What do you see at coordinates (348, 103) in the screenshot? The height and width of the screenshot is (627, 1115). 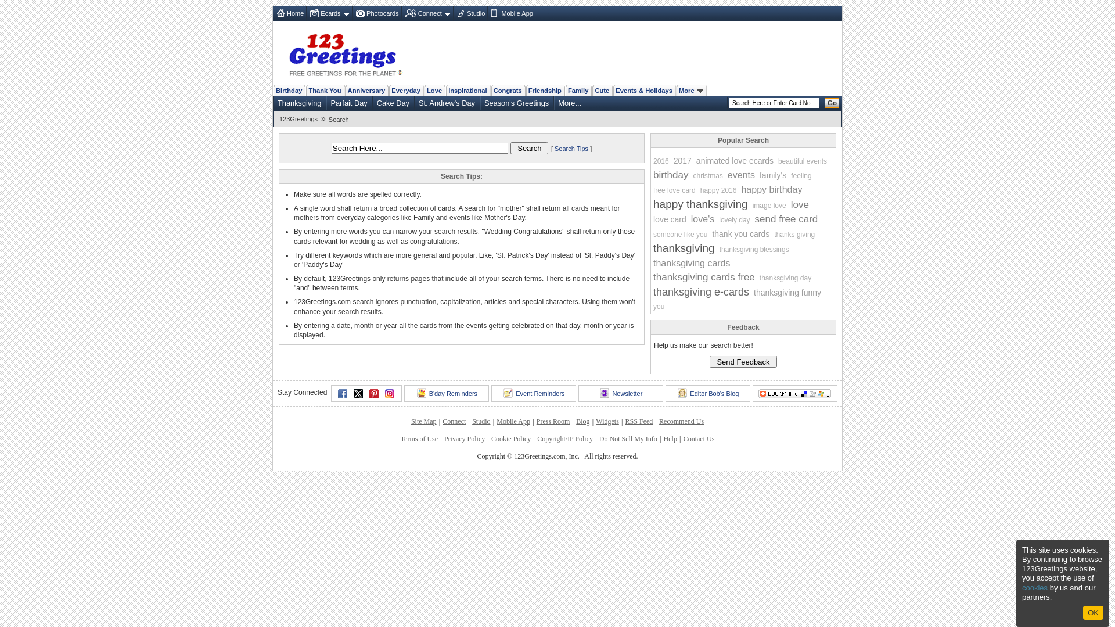 I see `Parfait Day` at bounding box center [348, 103].